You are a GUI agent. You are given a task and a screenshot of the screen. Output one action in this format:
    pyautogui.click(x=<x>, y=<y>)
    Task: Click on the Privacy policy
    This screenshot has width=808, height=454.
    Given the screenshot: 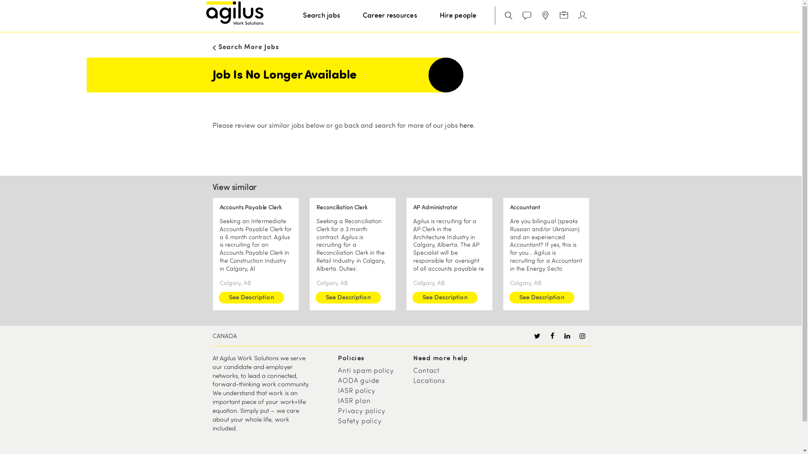 What is the action you would take?
    pyautogui.click(x=372, y=412)
    